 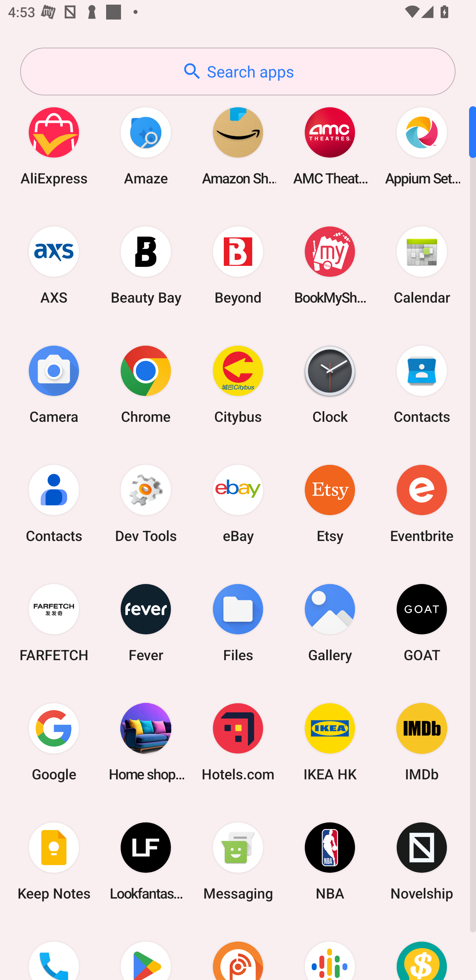 What do you see at coordinates (238, 951) in the screenshot?
I see `Podcast Addict` at bounding box center [238, 951].